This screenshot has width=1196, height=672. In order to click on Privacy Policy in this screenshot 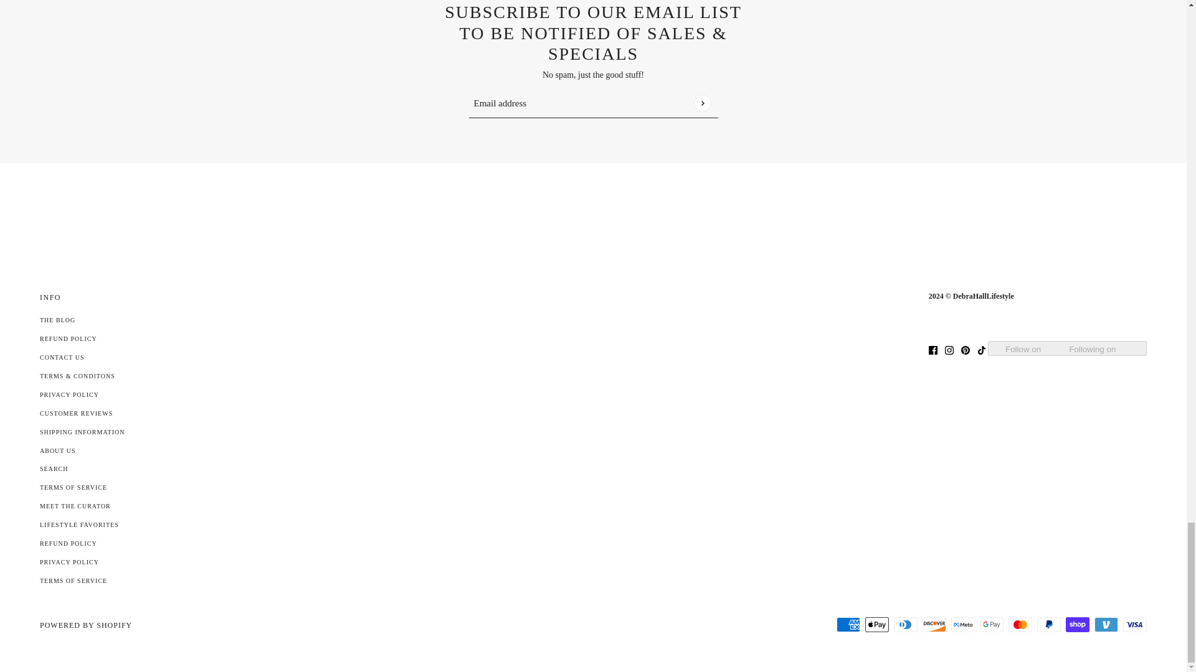, I will do `click(69, 394)`.